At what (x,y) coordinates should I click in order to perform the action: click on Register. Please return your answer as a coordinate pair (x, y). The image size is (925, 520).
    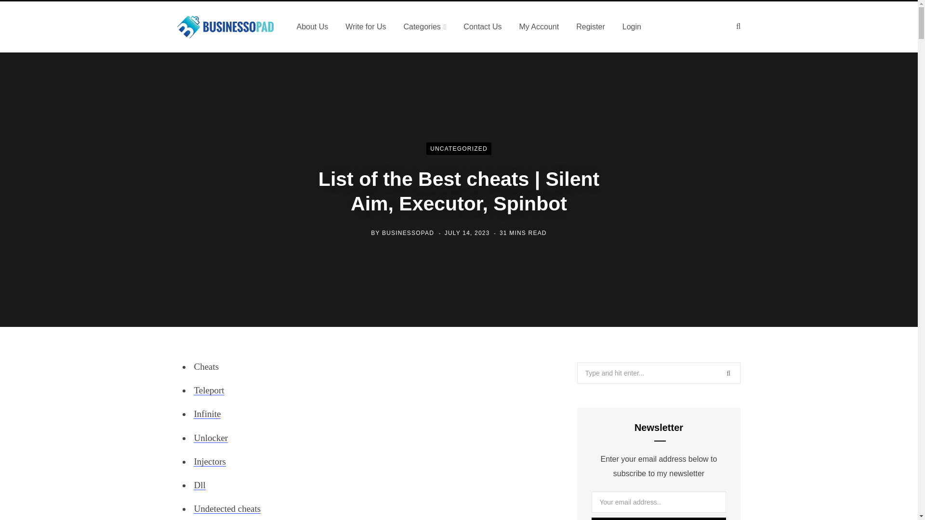
    Looking at the image, I should click on (591, 26).